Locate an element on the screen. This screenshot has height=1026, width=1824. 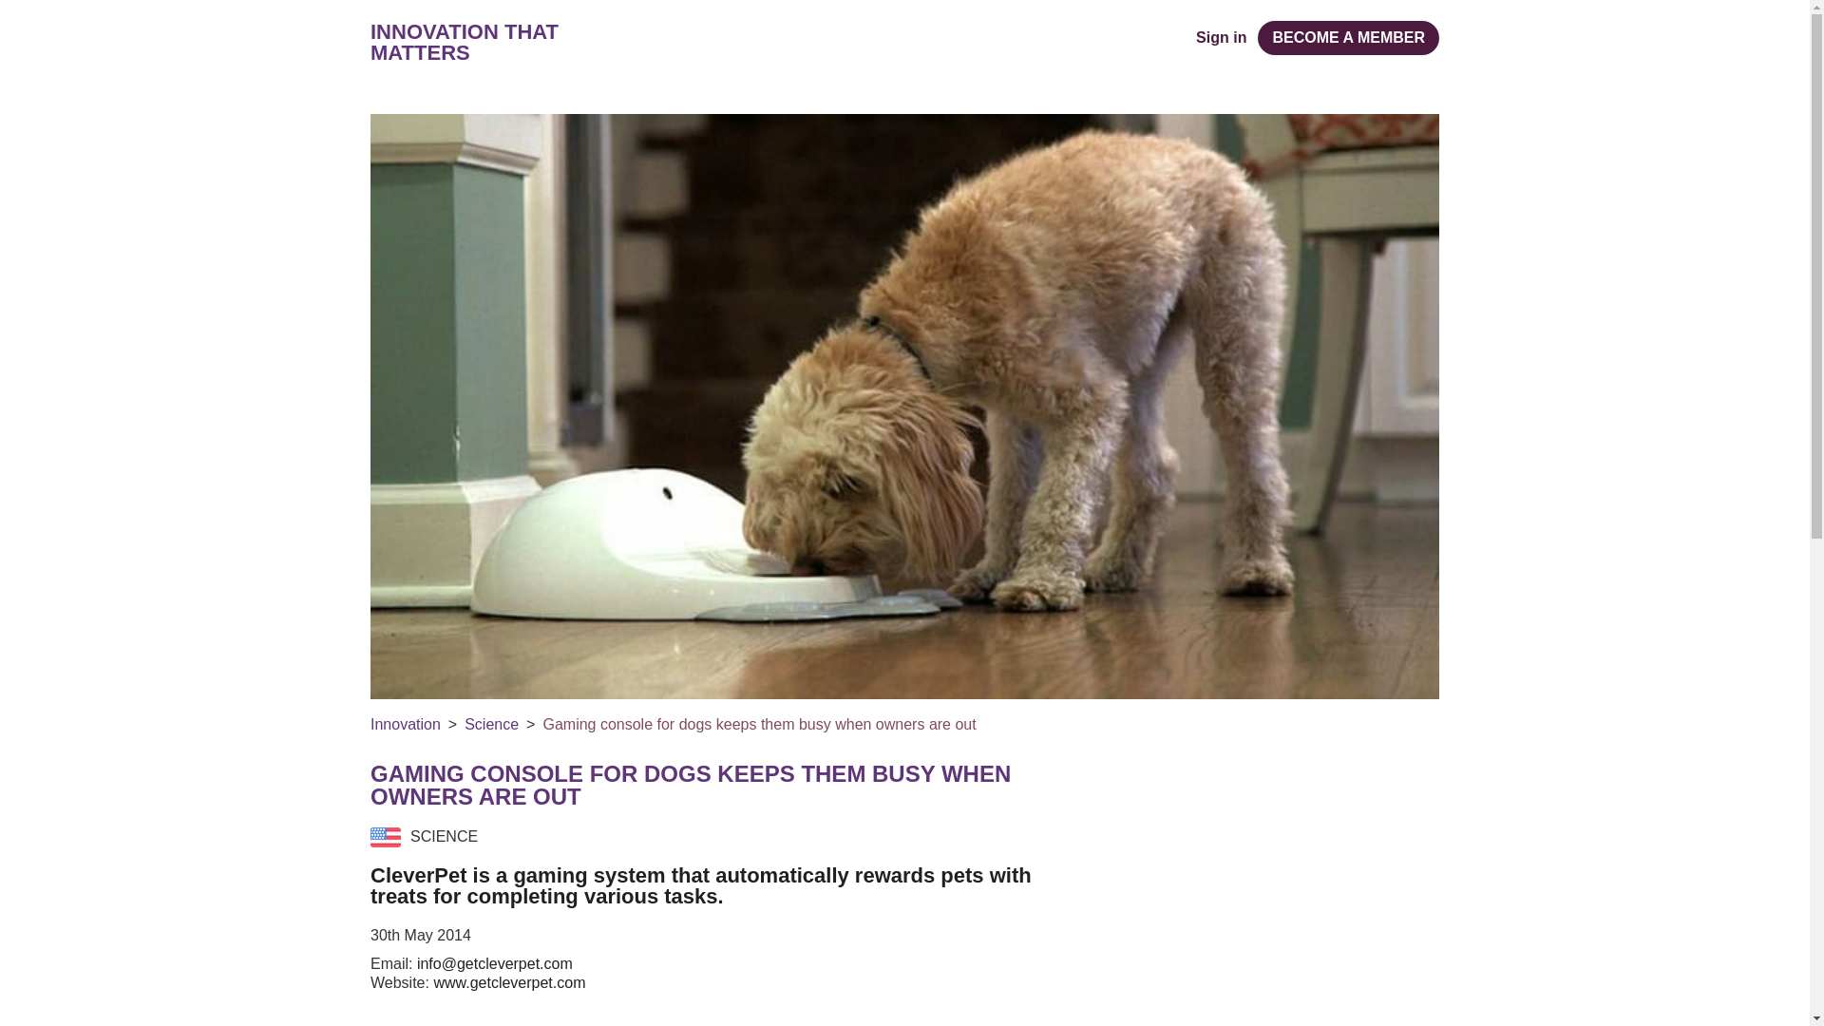
Springwise is located at coordinates (904, 36).